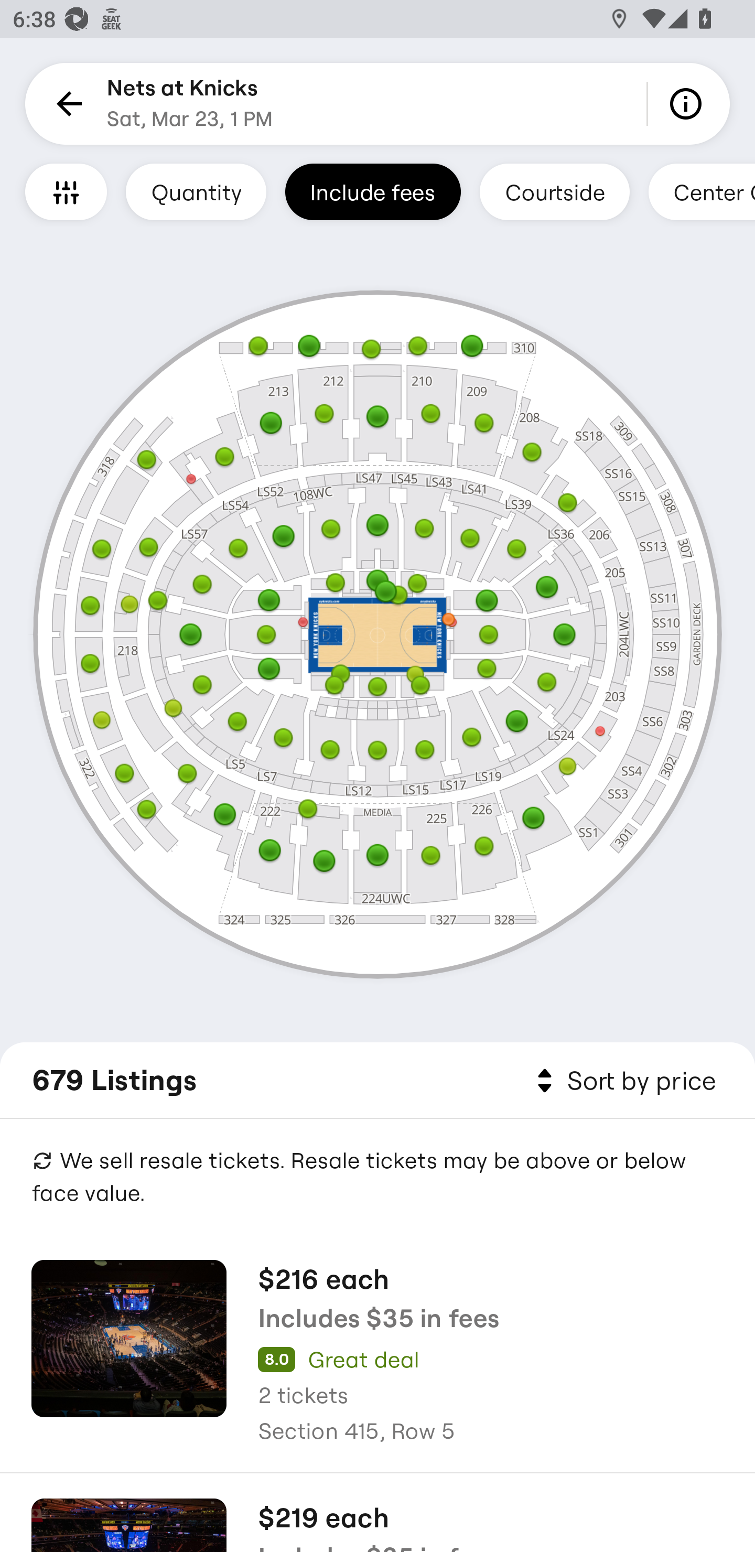 Image resolution: width=755 pixels, height=1552 pixels. I want to click on Info, so click(689, 104).